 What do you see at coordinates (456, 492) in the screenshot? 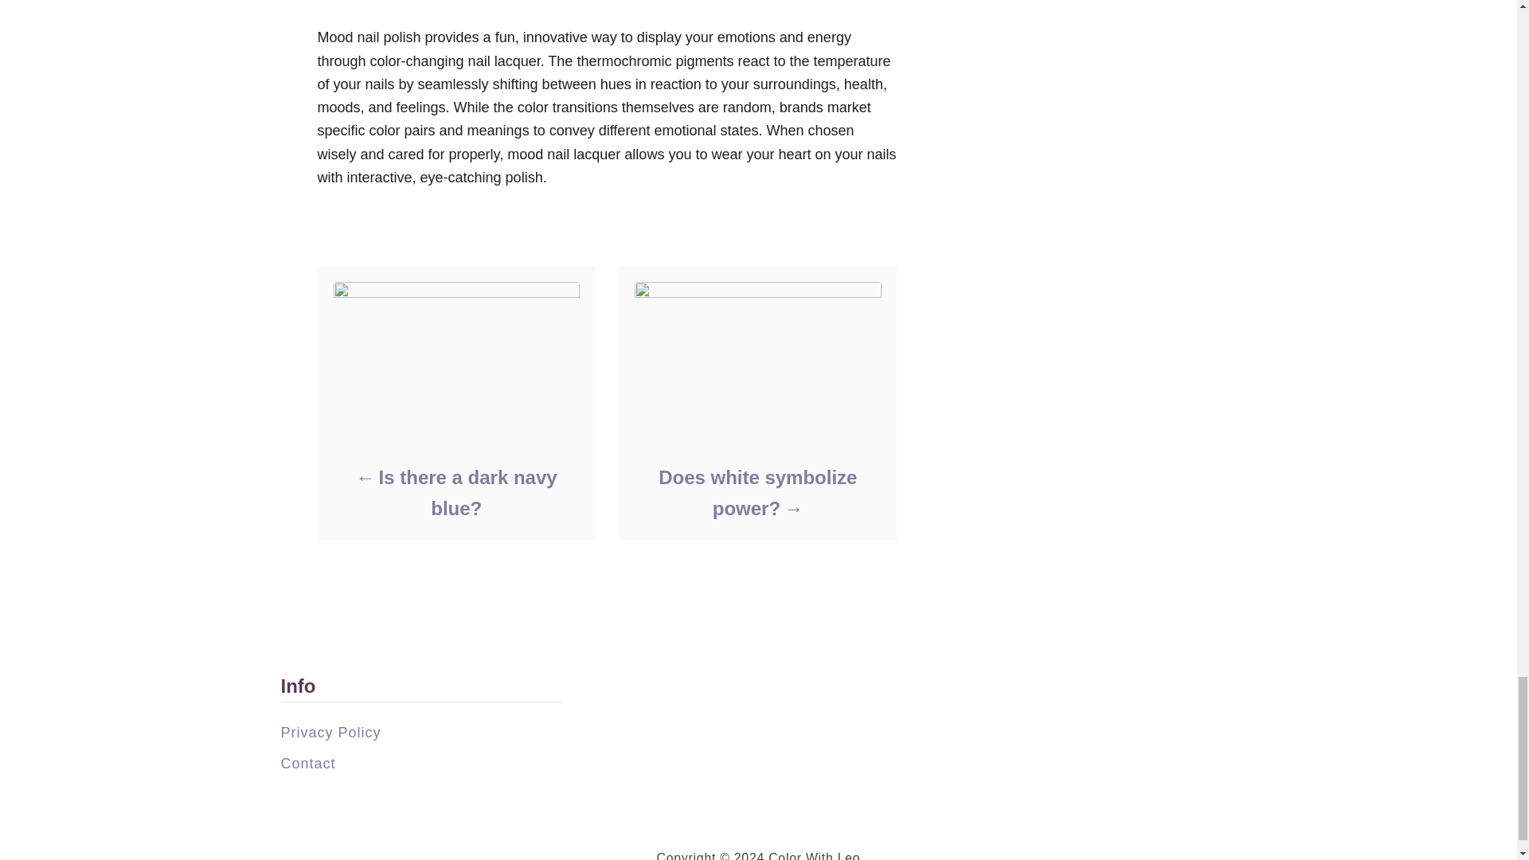
I see `Is there a dark navy blue?` at bounding box center [456, 492].